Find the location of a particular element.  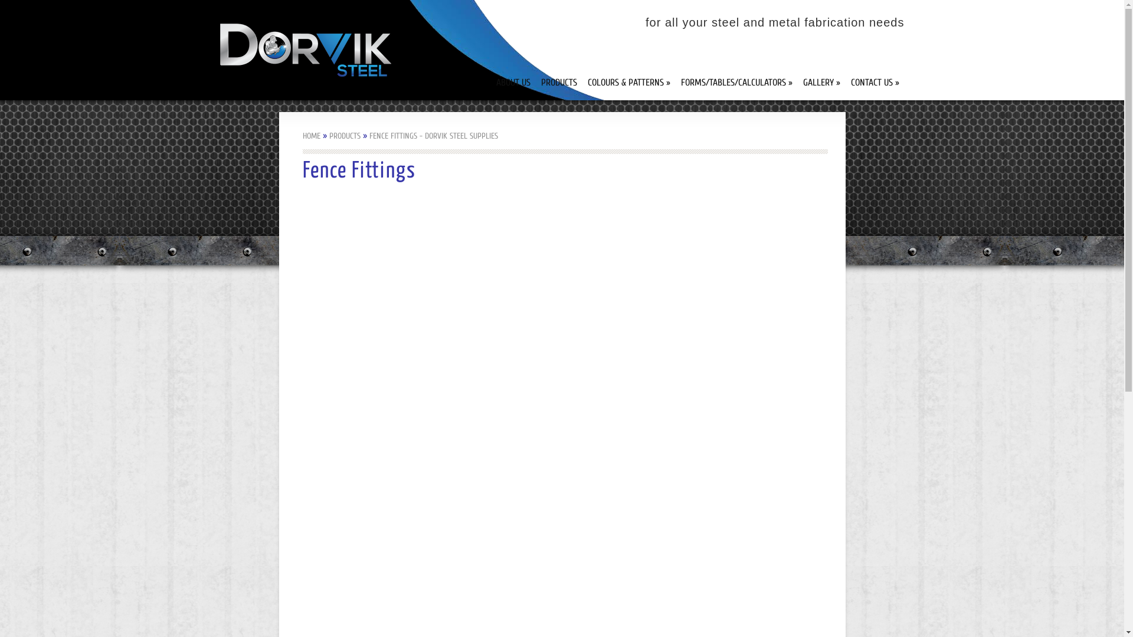

FENCE FITTINGS - DORVIK STEEL SUPPLIES is located at coordinates (434, 136).